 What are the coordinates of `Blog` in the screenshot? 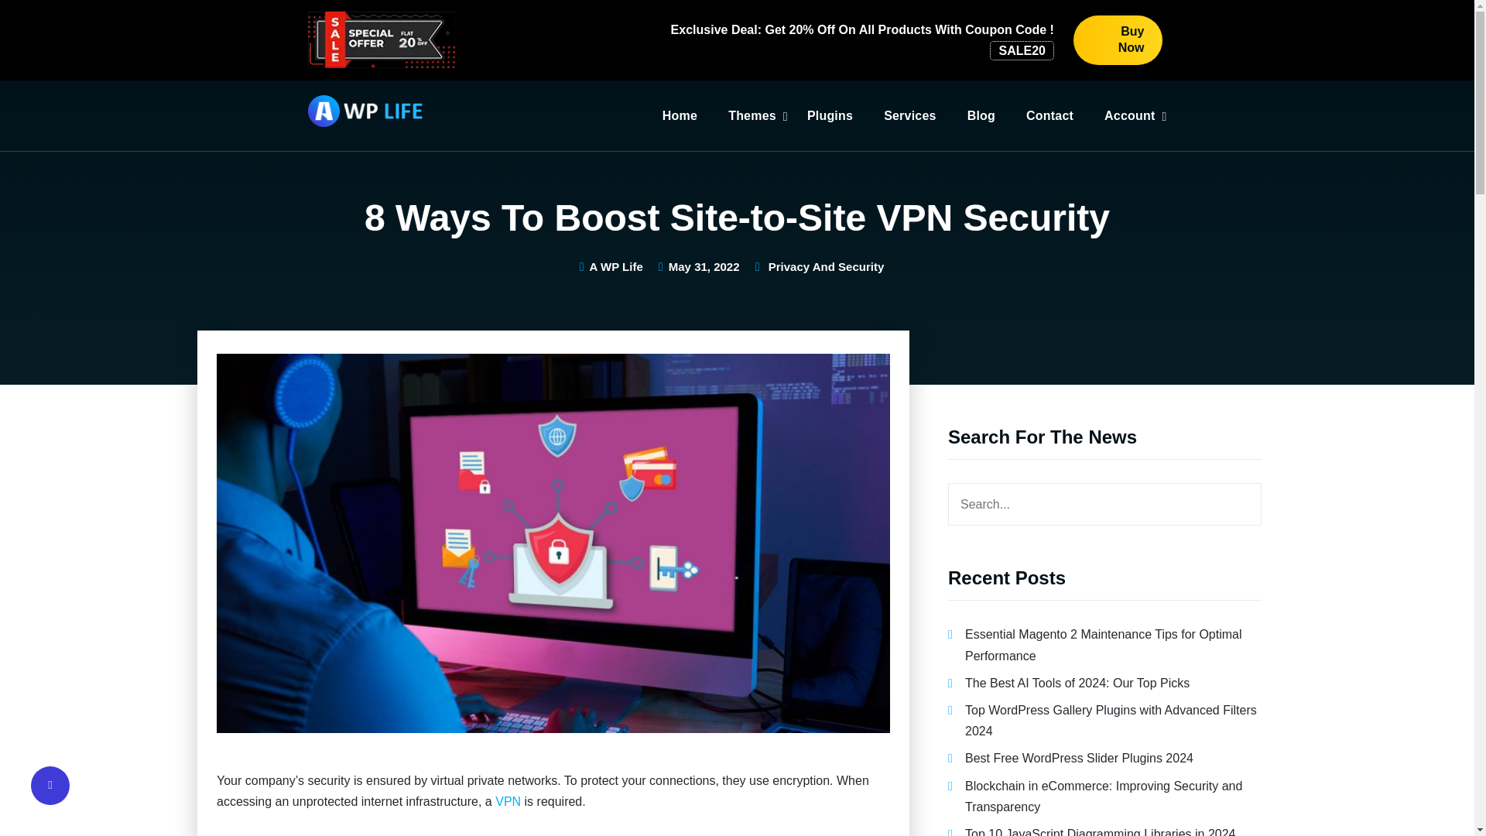 It's located at (981, 116).